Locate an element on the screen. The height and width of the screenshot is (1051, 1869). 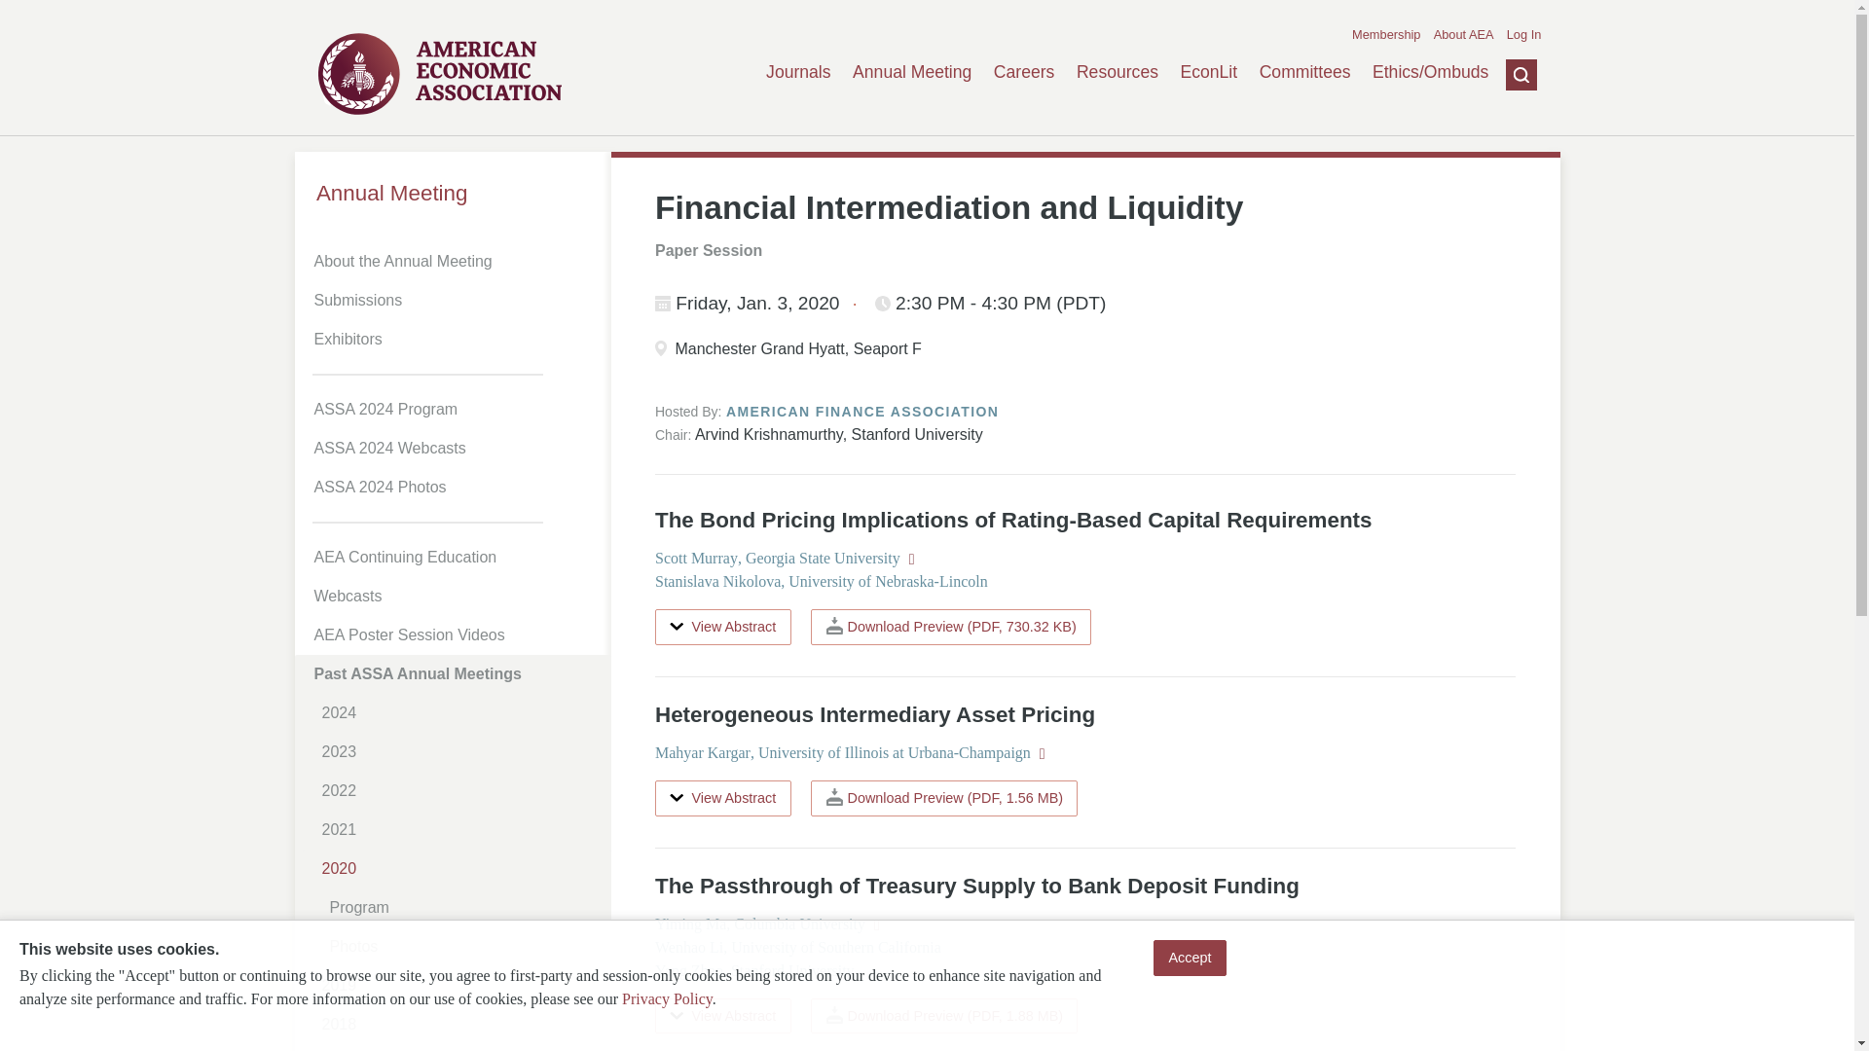
Careers is located at coordinates (1024, 72).